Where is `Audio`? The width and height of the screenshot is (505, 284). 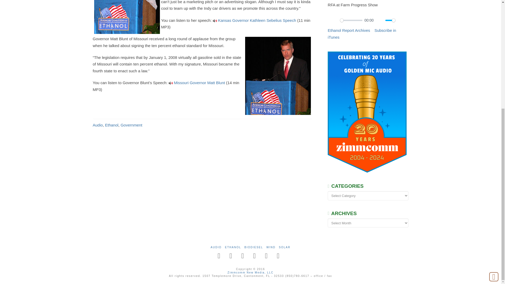
Audio is located at coordinates (97, 125).